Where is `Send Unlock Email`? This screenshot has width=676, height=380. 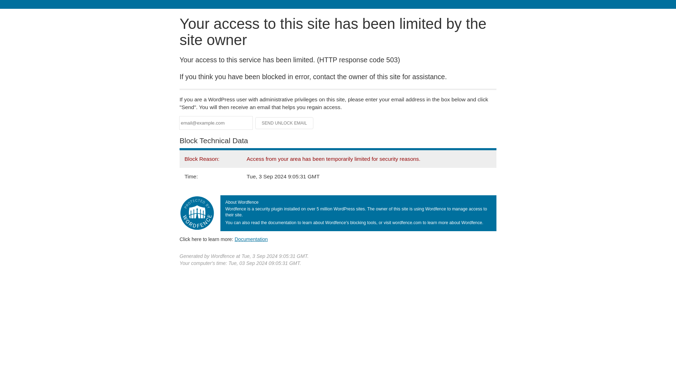
Send Unlock Email is located at coordinates (284, 123).